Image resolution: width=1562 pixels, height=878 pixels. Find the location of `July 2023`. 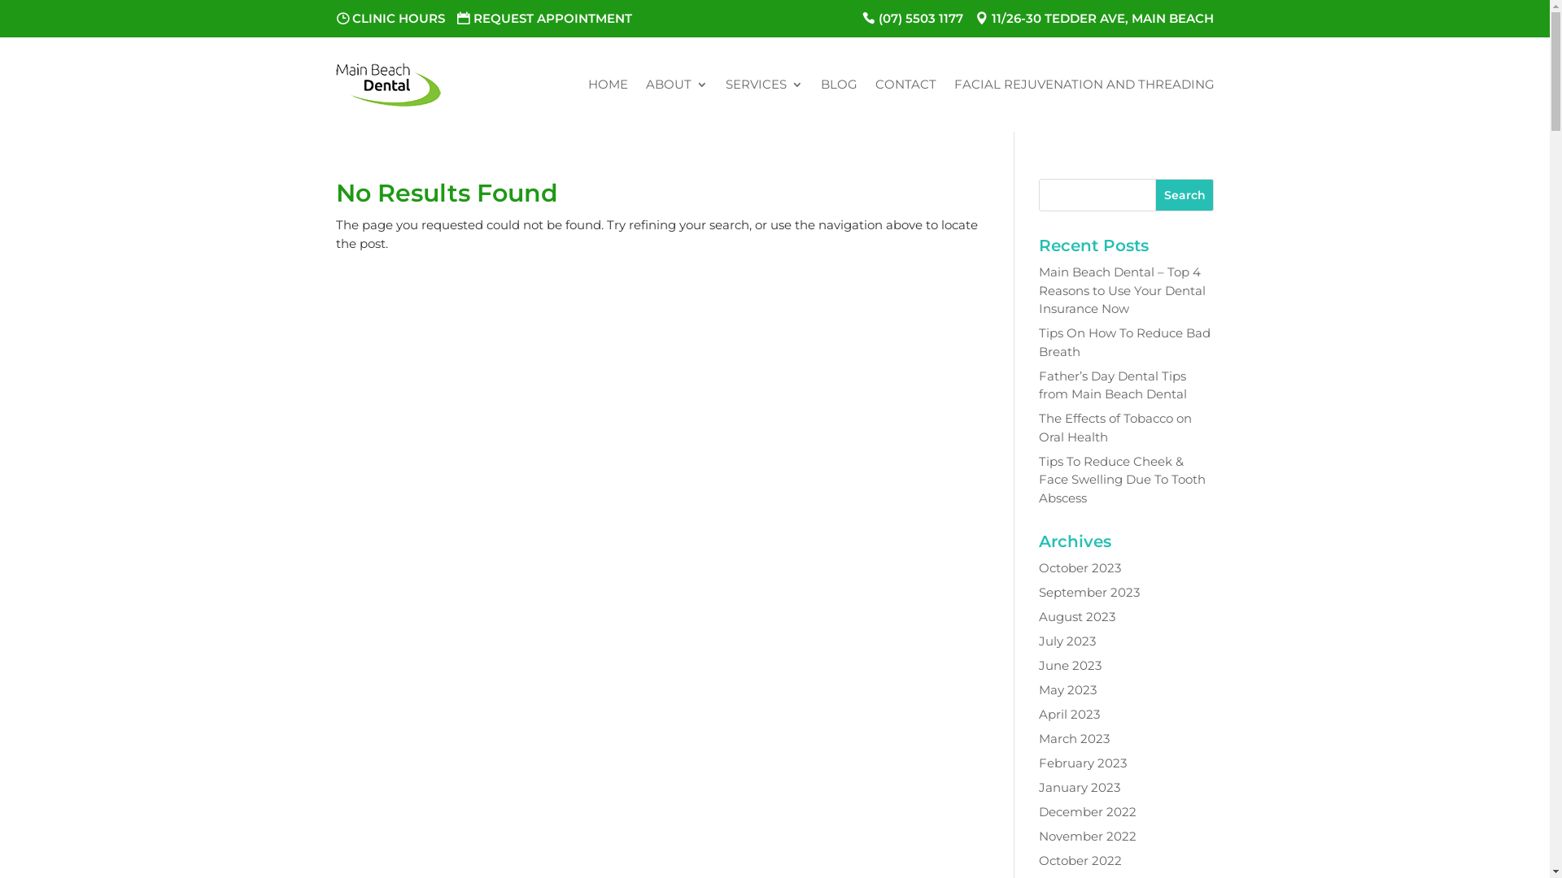

July 2023 is located at coordinates (1067, 641).